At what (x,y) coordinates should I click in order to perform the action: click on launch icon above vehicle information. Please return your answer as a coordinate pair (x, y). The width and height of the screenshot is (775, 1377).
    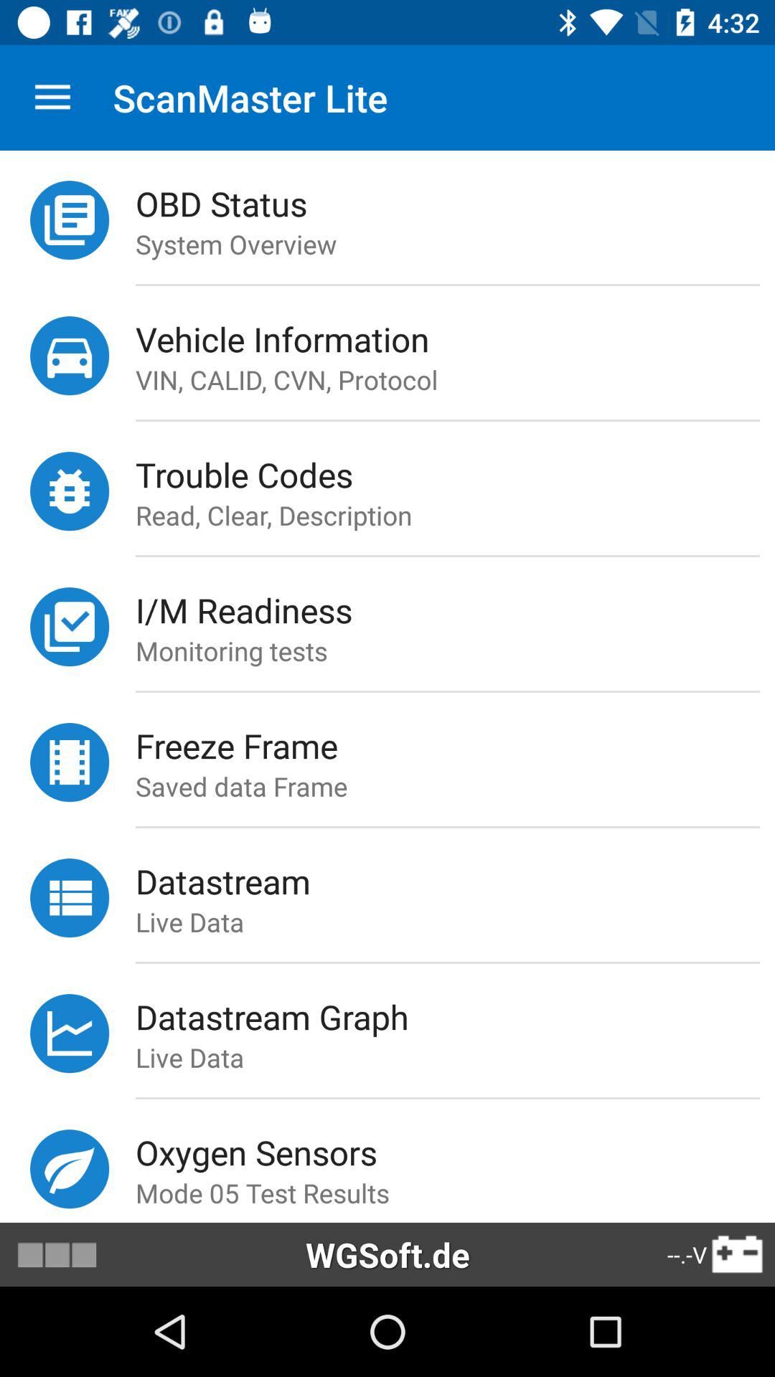
    Looking at the image, I should click on (447, 285).